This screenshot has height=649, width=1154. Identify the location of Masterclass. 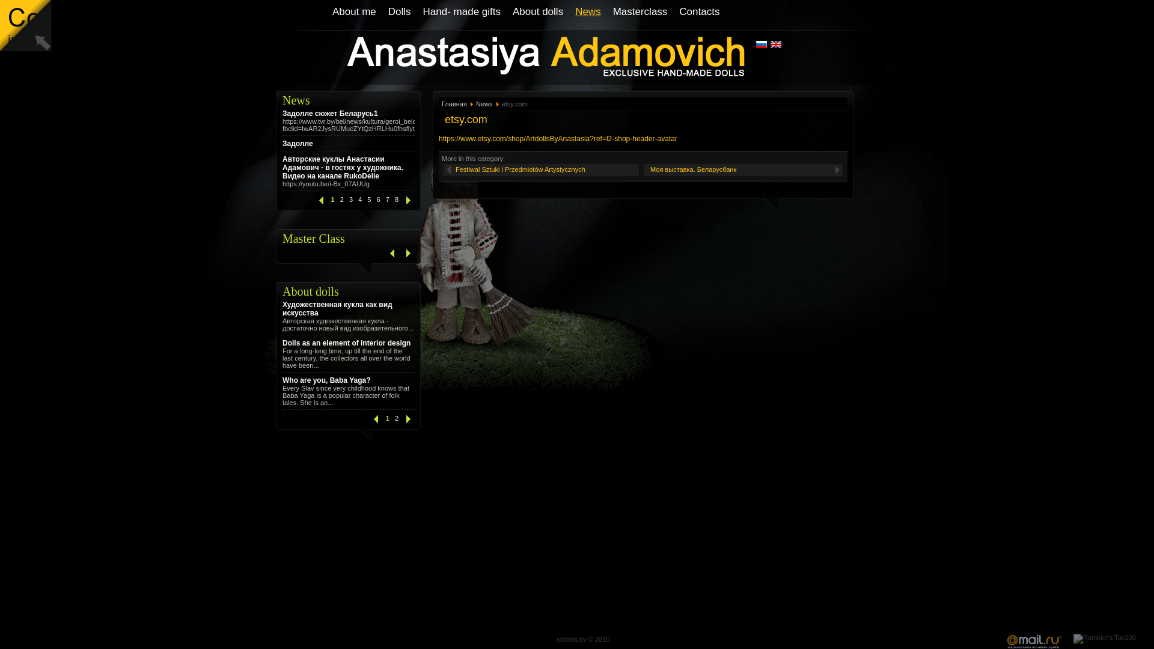
(641, 12).